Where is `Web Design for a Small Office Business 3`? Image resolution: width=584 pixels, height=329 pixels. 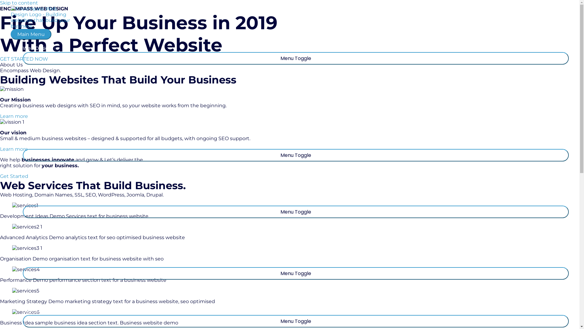
Web Design for a Small Office Business 3 is located at coordinates (25, 205).